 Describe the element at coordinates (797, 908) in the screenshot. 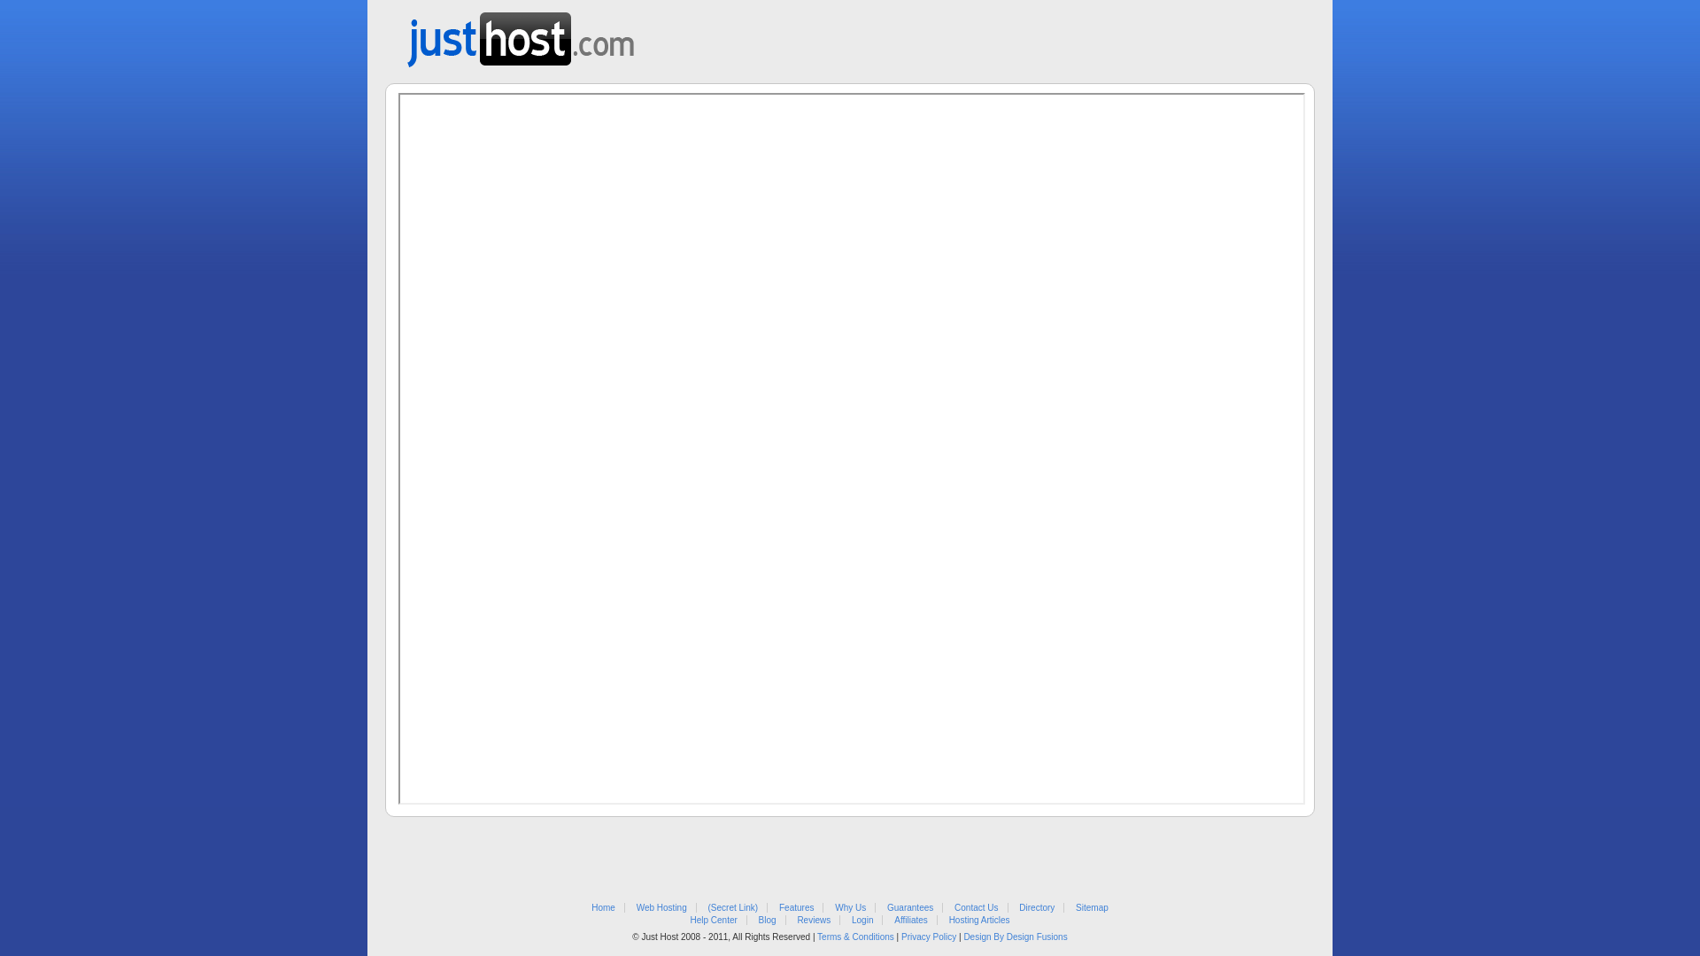

I see `Features` at that location.